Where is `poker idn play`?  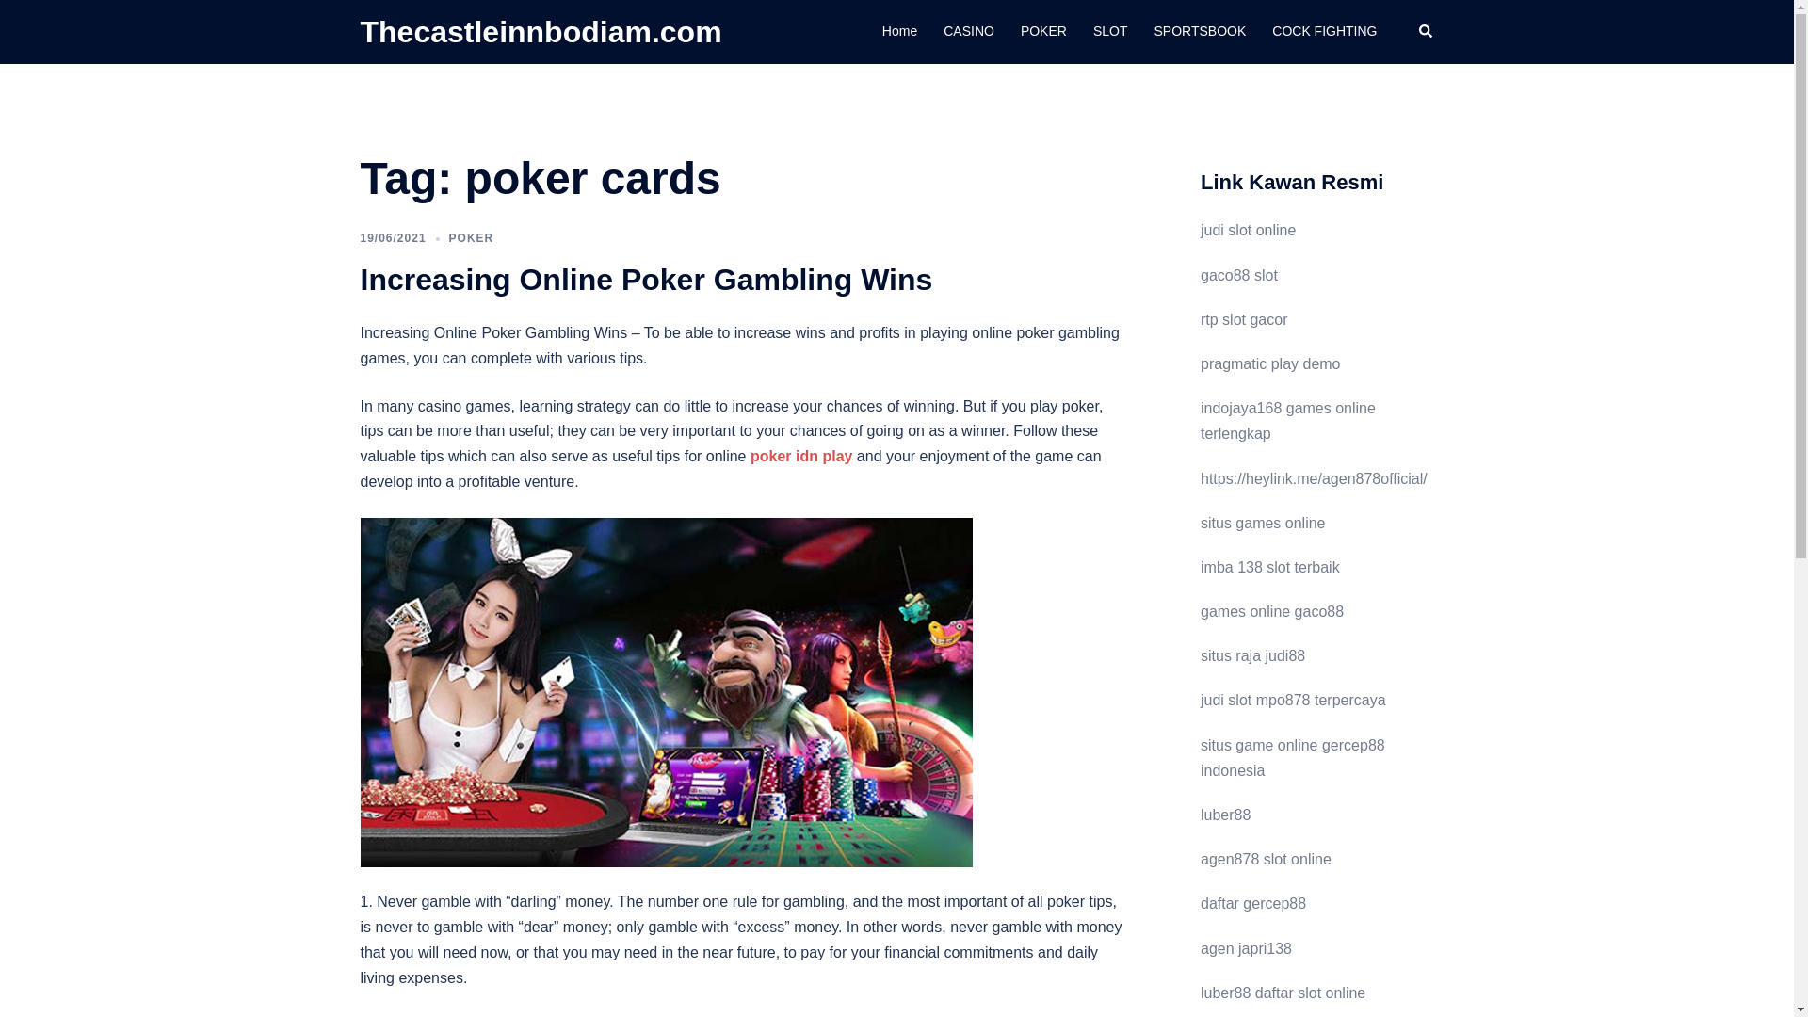 poker idn play is located at coordinates (800, 456).